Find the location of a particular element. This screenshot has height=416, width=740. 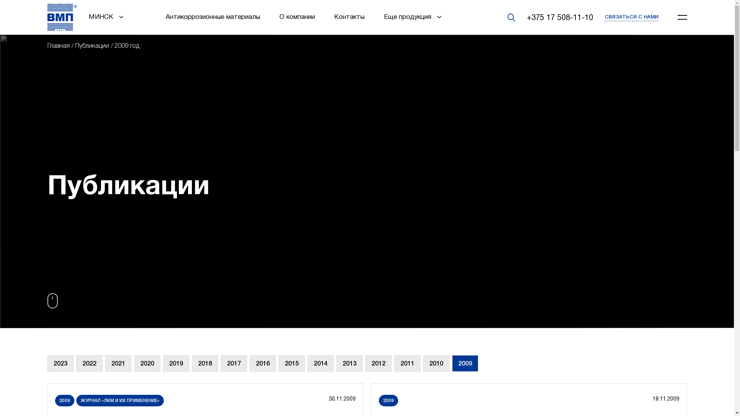

2022 is located at coordinates (89, 364).